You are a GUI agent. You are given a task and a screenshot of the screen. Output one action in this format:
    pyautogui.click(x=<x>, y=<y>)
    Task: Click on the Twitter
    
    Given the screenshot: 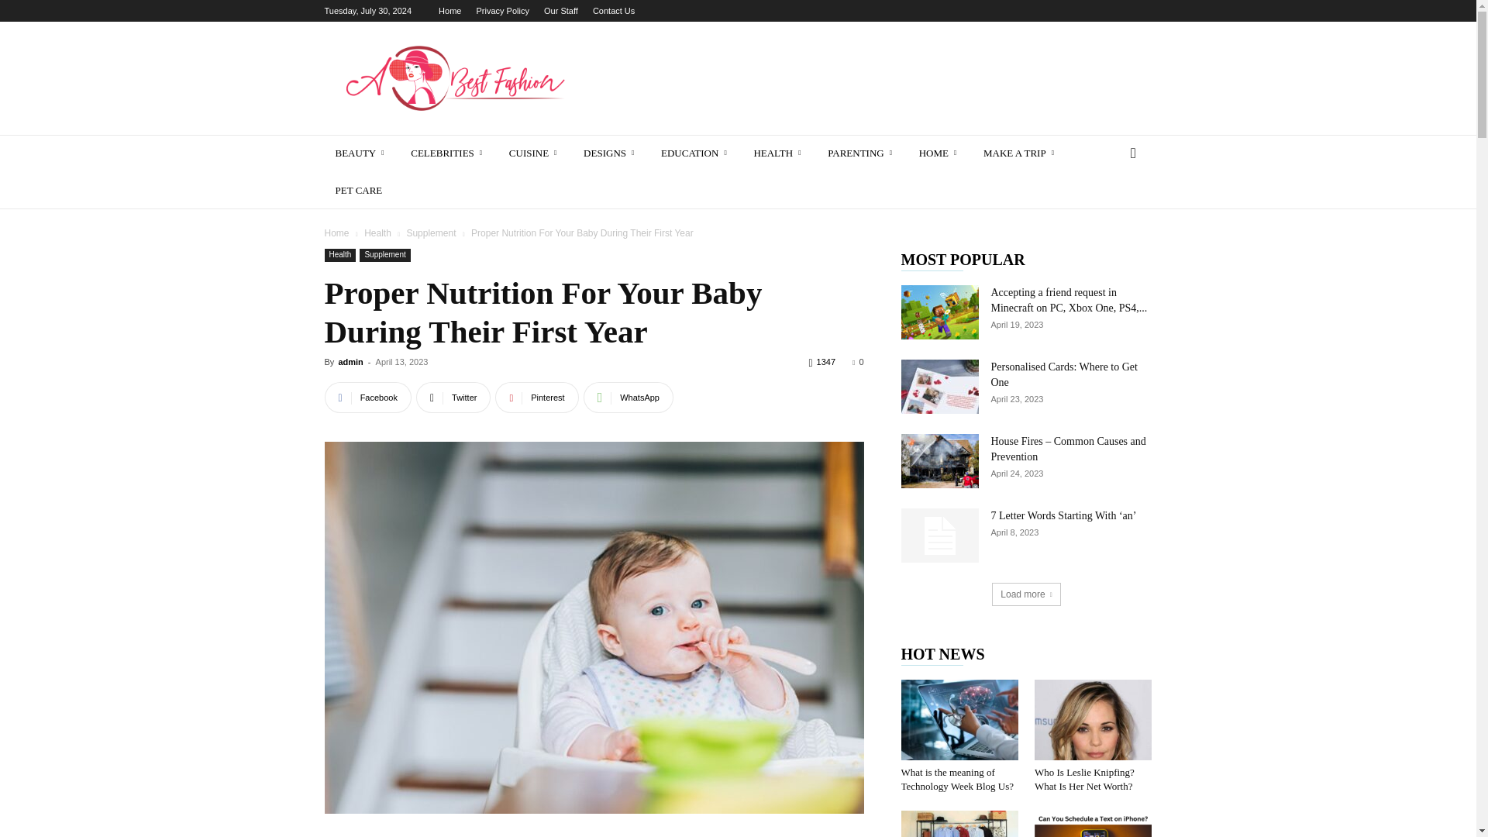 What is the action you would take?
    pyautogui.click(x=453, y=397)
    